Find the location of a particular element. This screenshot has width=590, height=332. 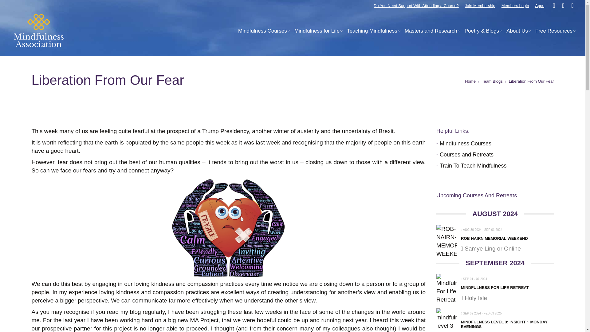

X page opens in new window is located at coordinates (563, 6).